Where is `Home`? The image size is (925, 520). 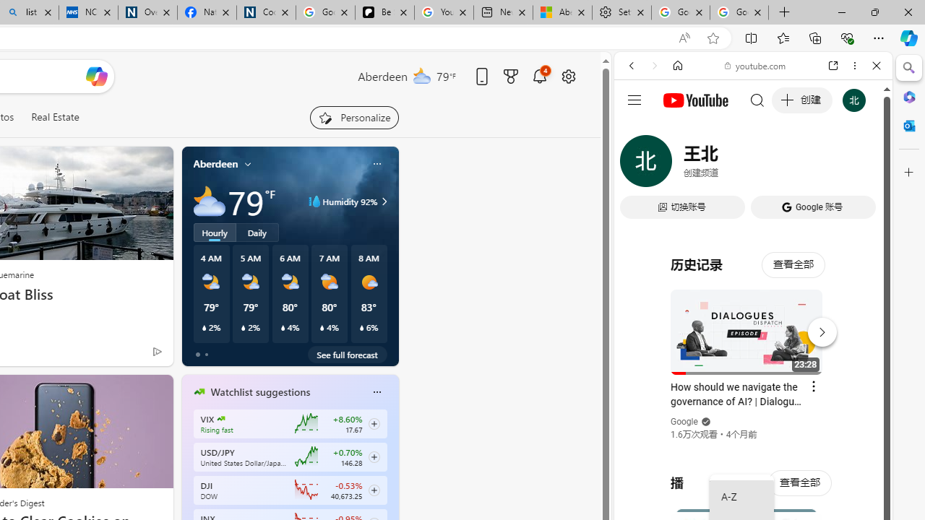
Home is located at coordinates (678, 66).